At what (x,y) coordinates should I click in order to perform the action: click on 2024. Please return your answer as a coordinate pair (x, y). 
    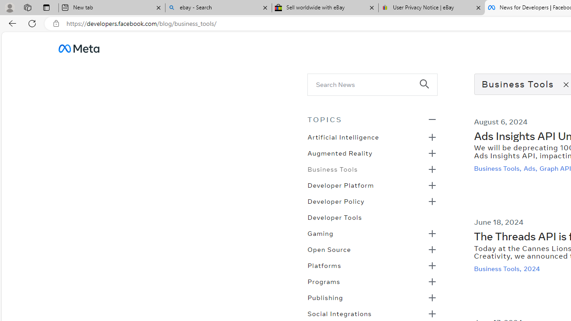
    Looking at the image, I should click on (533, 268).